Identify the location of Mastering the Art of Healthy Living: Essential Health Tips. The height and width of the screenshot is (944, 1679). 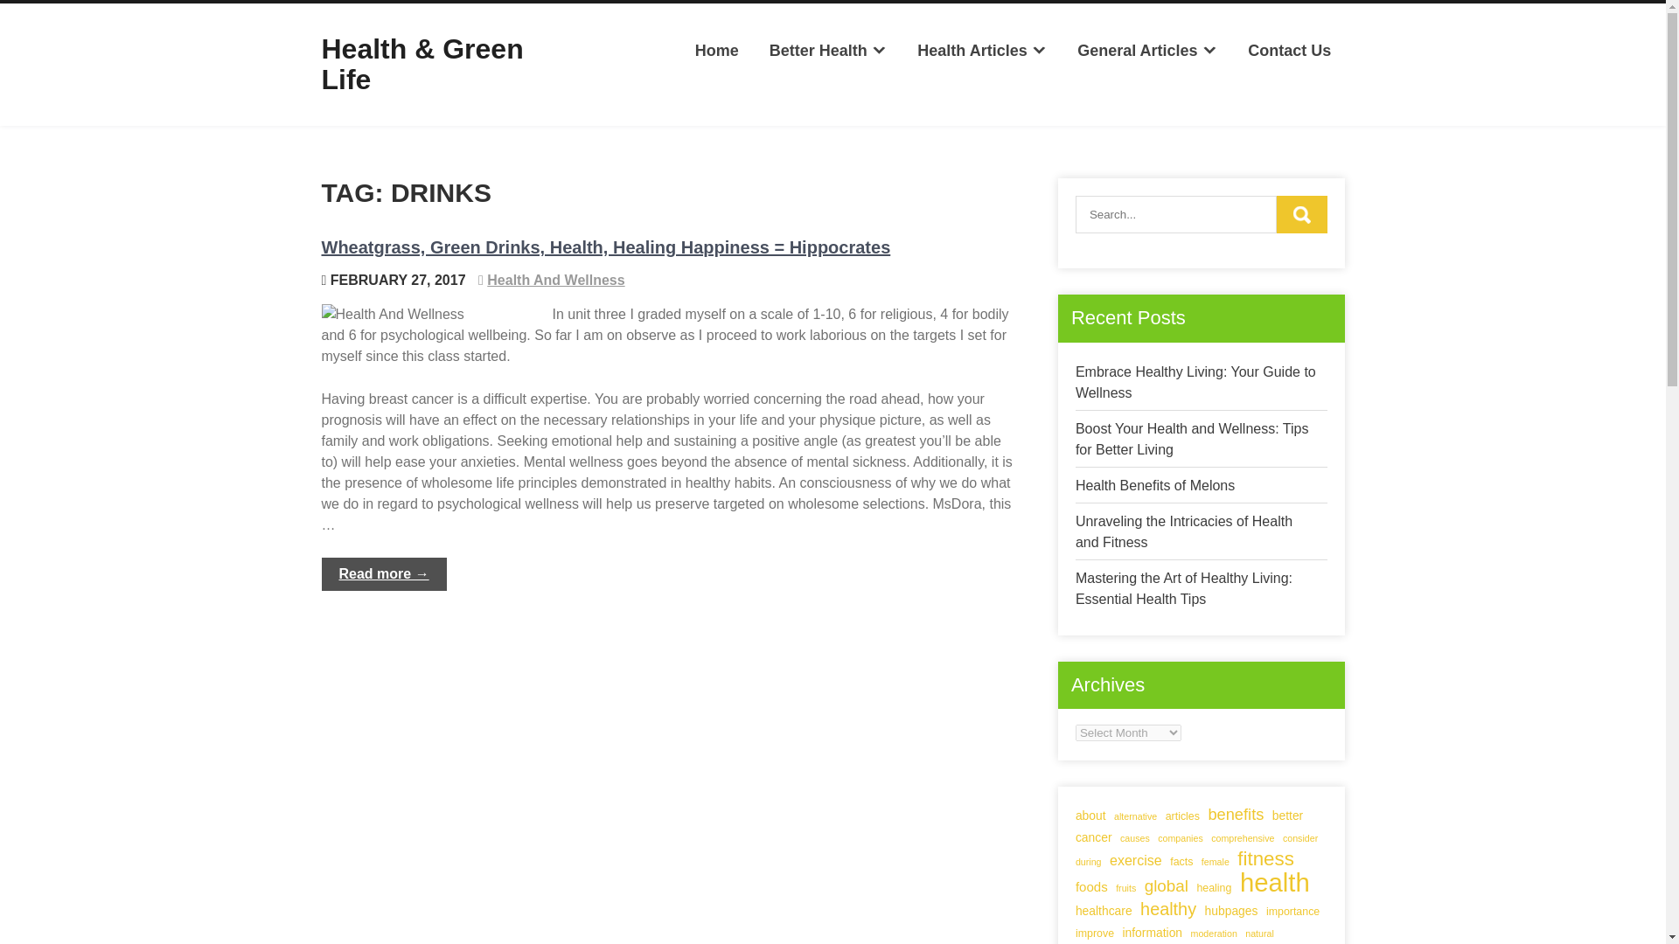
(1184, 589).